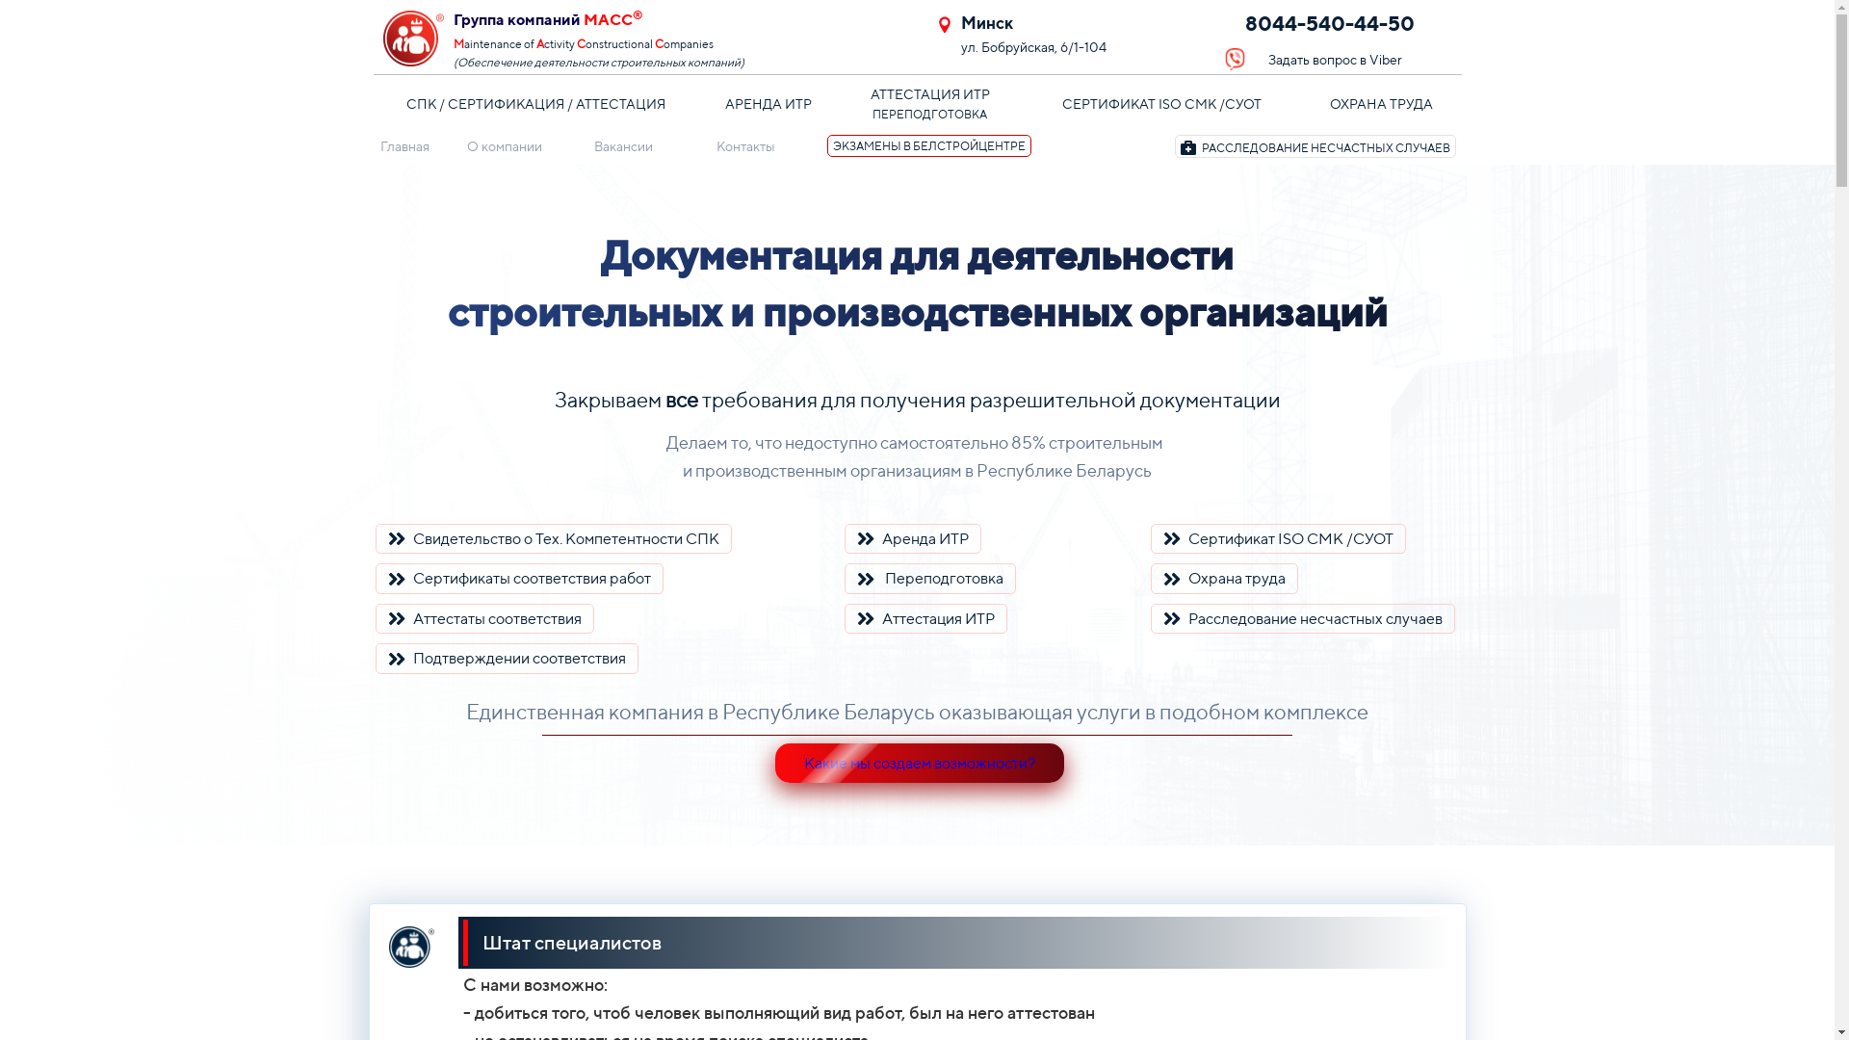 The height and width of the screenshot is (1040, 1849). What do you see at coordinates (1341, 27) in the screenshot?
I see `8044-540-44-50` at bounding box center [1341, 27].